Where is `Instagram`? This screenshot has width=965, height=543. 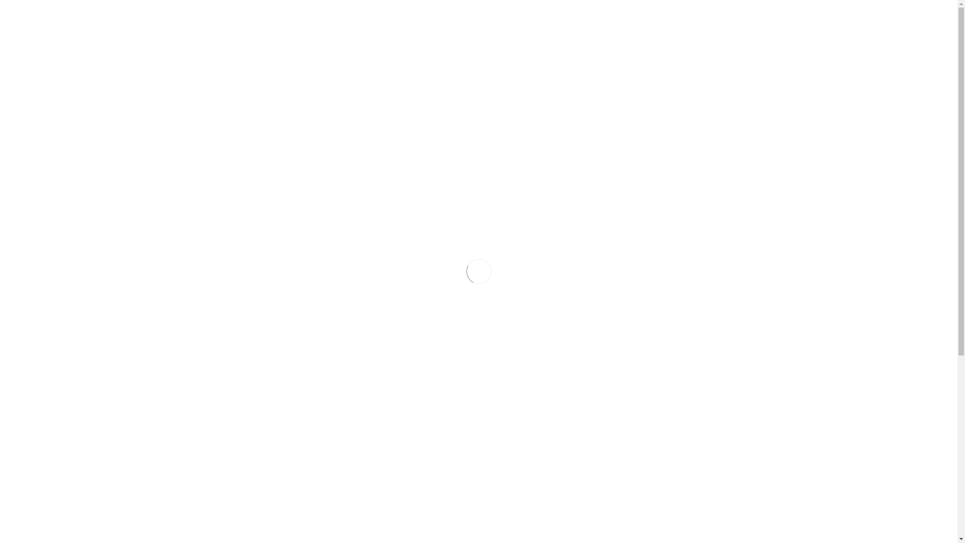
Instagram is located at coordinates (756, 25).